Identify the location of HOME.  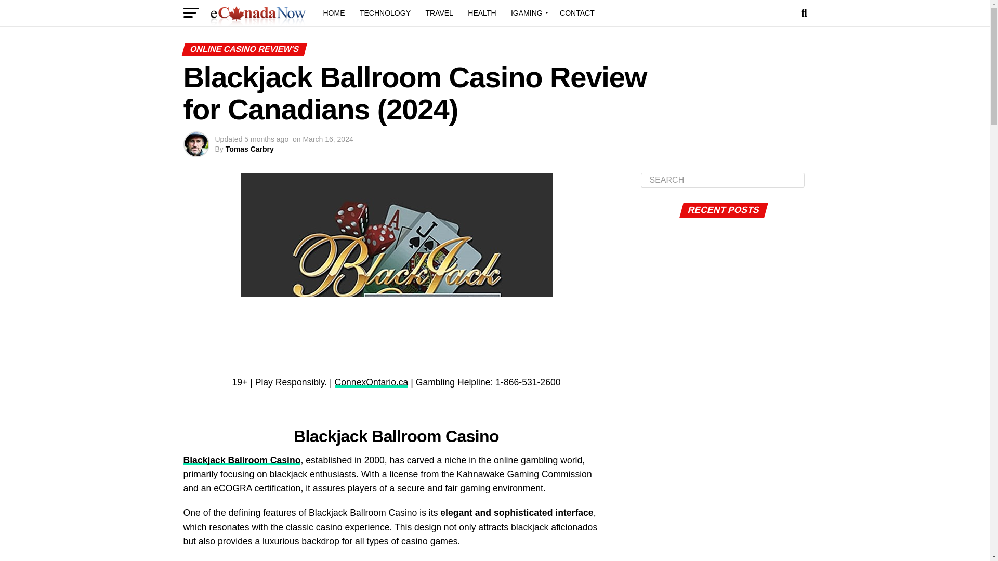
(334, 12).